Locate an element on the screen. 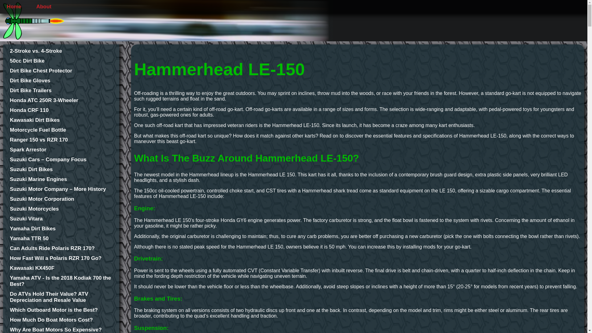 The height and width of the screenshot is (333, 592). Suzuki Marine Engines is located at coordinates (61, 179).